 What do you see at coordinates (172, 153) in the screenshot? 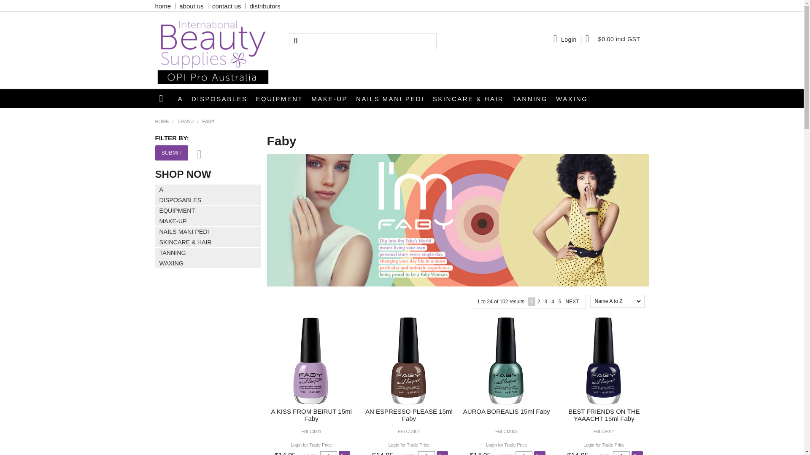
I see `SUBMIT` at bounding box center [172, 153].